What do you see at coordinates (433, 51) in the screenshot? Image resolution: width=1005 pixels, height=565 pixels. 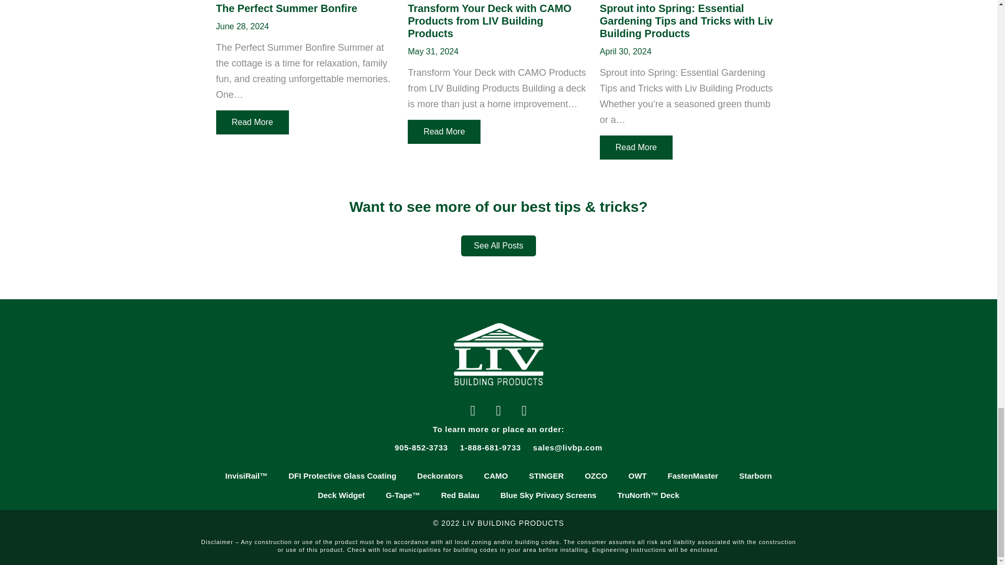 I see `2024-05-31T12:28:05-04:00` at bounding box center [433, 51].